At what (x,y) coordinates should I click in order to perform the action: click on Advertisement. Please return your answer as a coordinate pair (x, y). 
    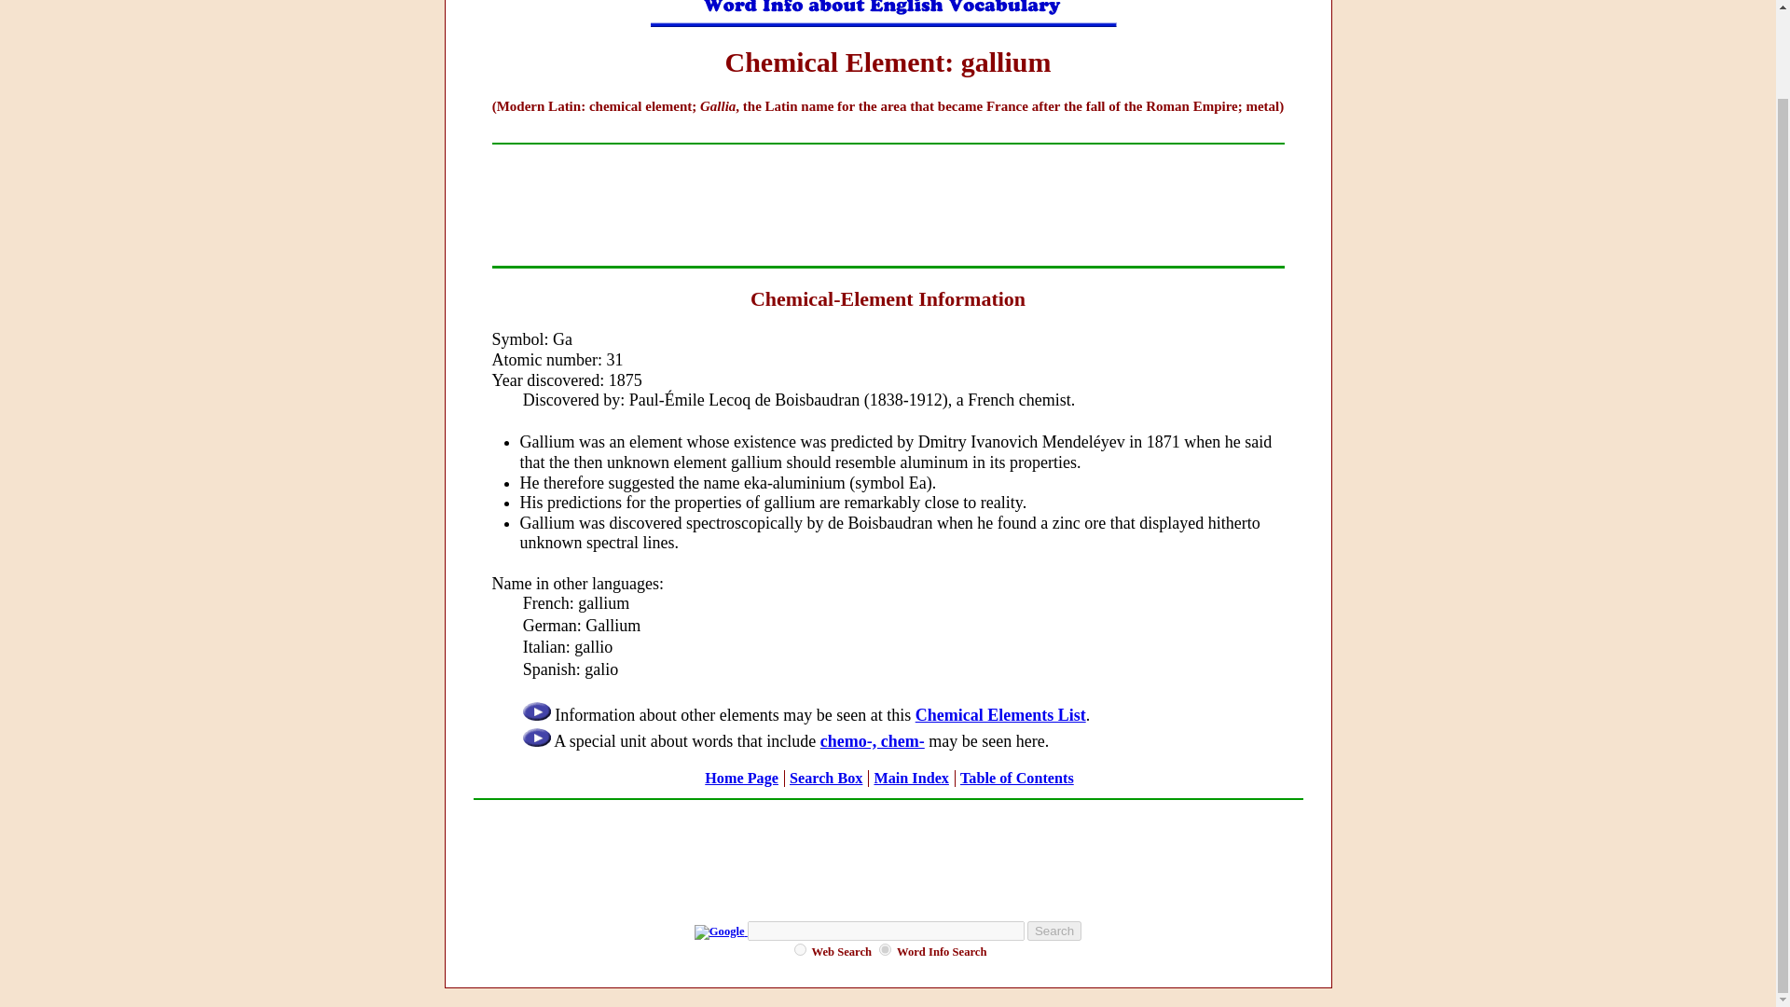
    Looking at the image, I should click on (887, 850).